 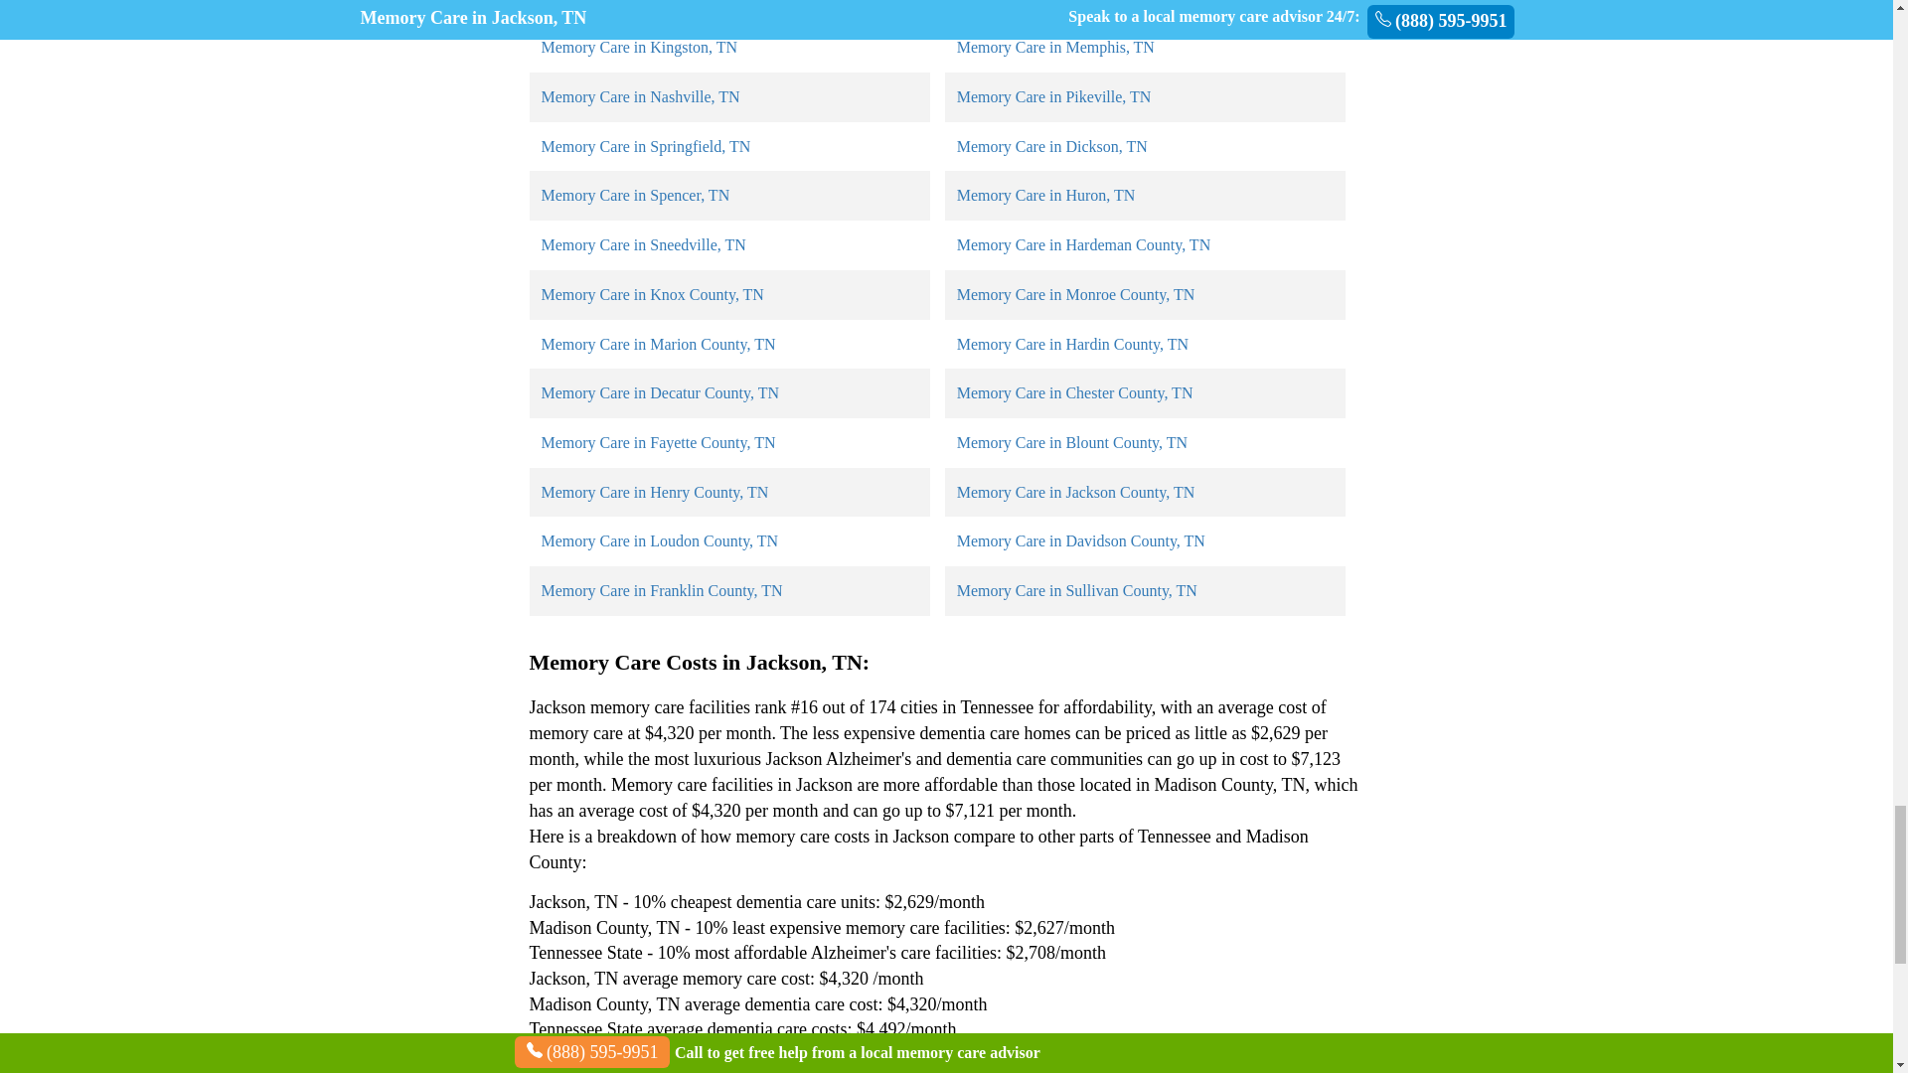 I want to click on Memory Care in Parsons, TN, so click(x=634, y=3).